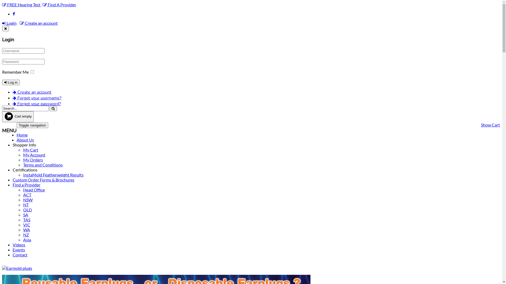 The image size is (506, 284). Describe the element at coordinates (19, 245) in the screenshot. I see `Videos` at that location.